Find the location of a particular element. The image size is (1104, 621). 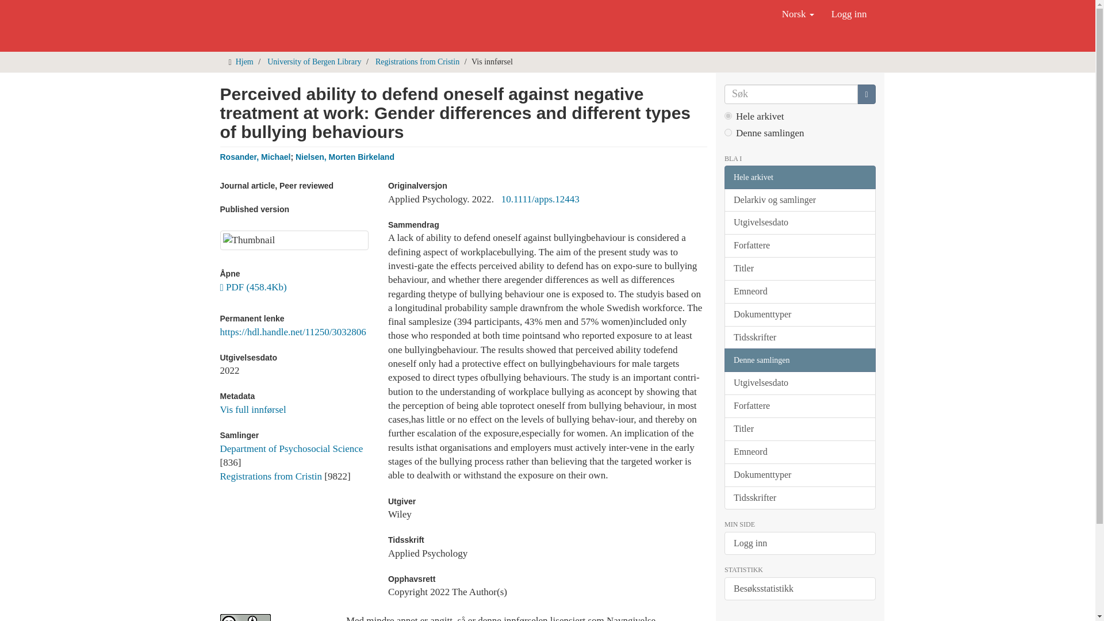

Utgivelsesdato is located at coordinates (799, 223).